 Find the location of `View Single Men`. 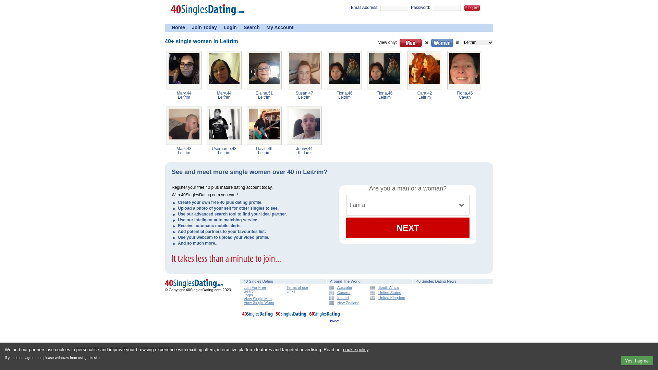

View Single Men is located at coordinates (258, 299).